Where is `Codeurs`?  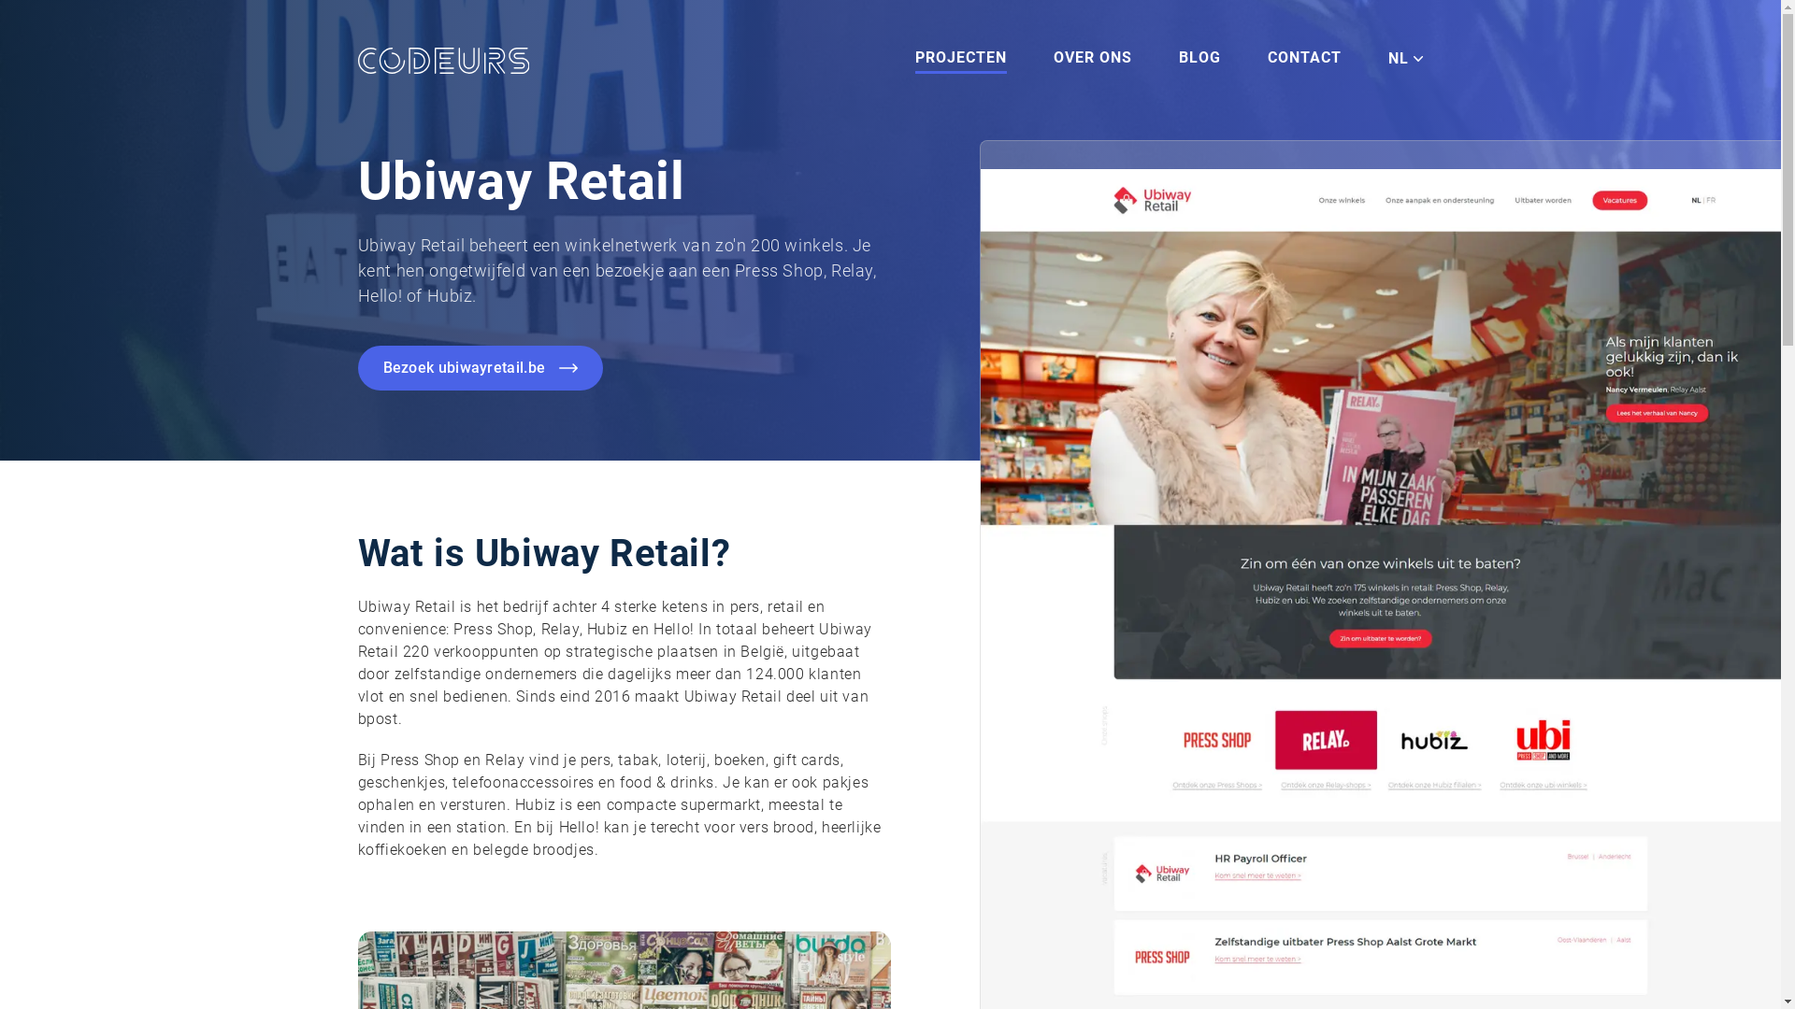 Codeurs is located at coordinates (443, 60).